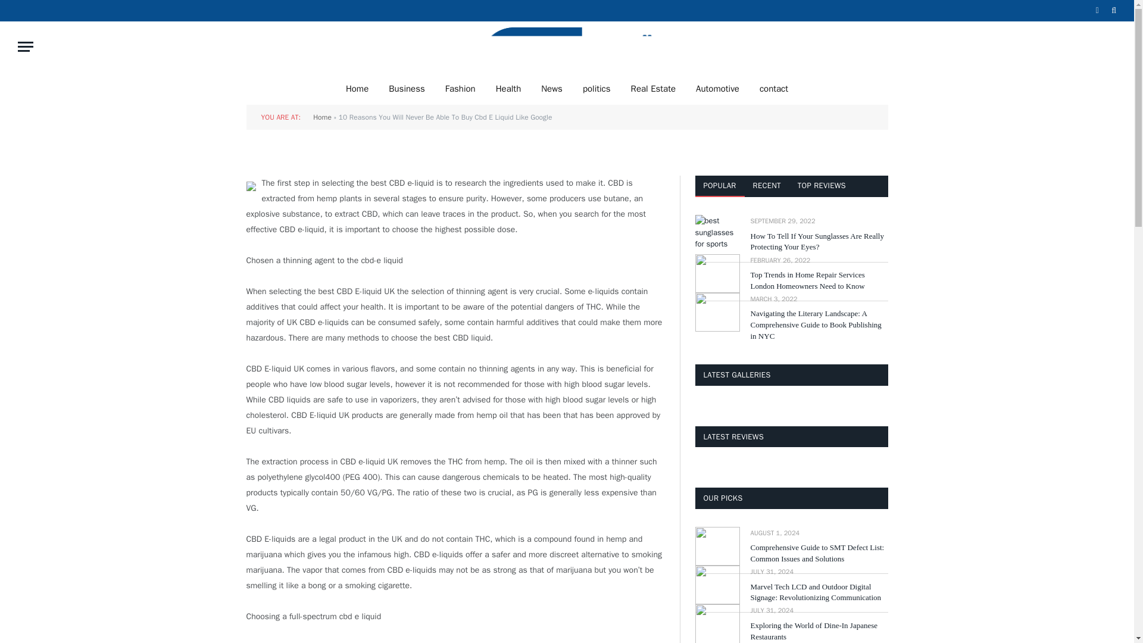  Describe the element at coordinates (774, 88) in the screenshot. I see `contact` at that location.